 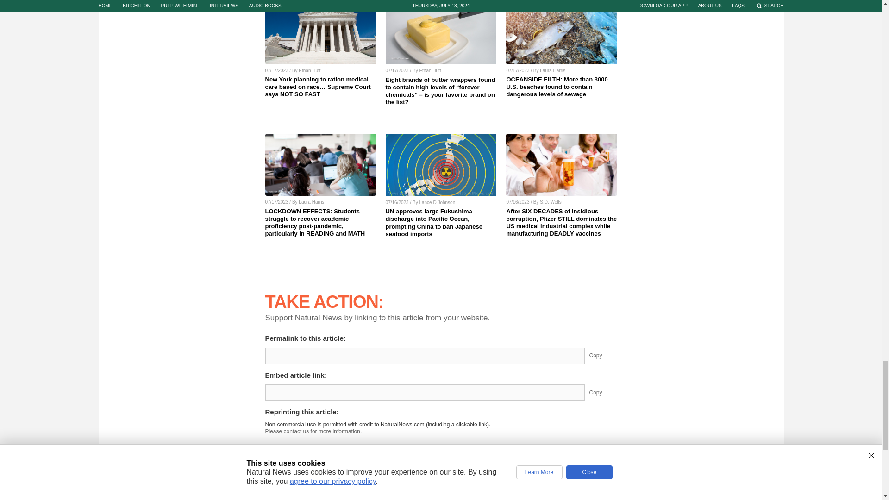 What do you see at coordinates (603, 356) in the screenshot?
I see `Copy Permalink` at bounding box center [603, 356].